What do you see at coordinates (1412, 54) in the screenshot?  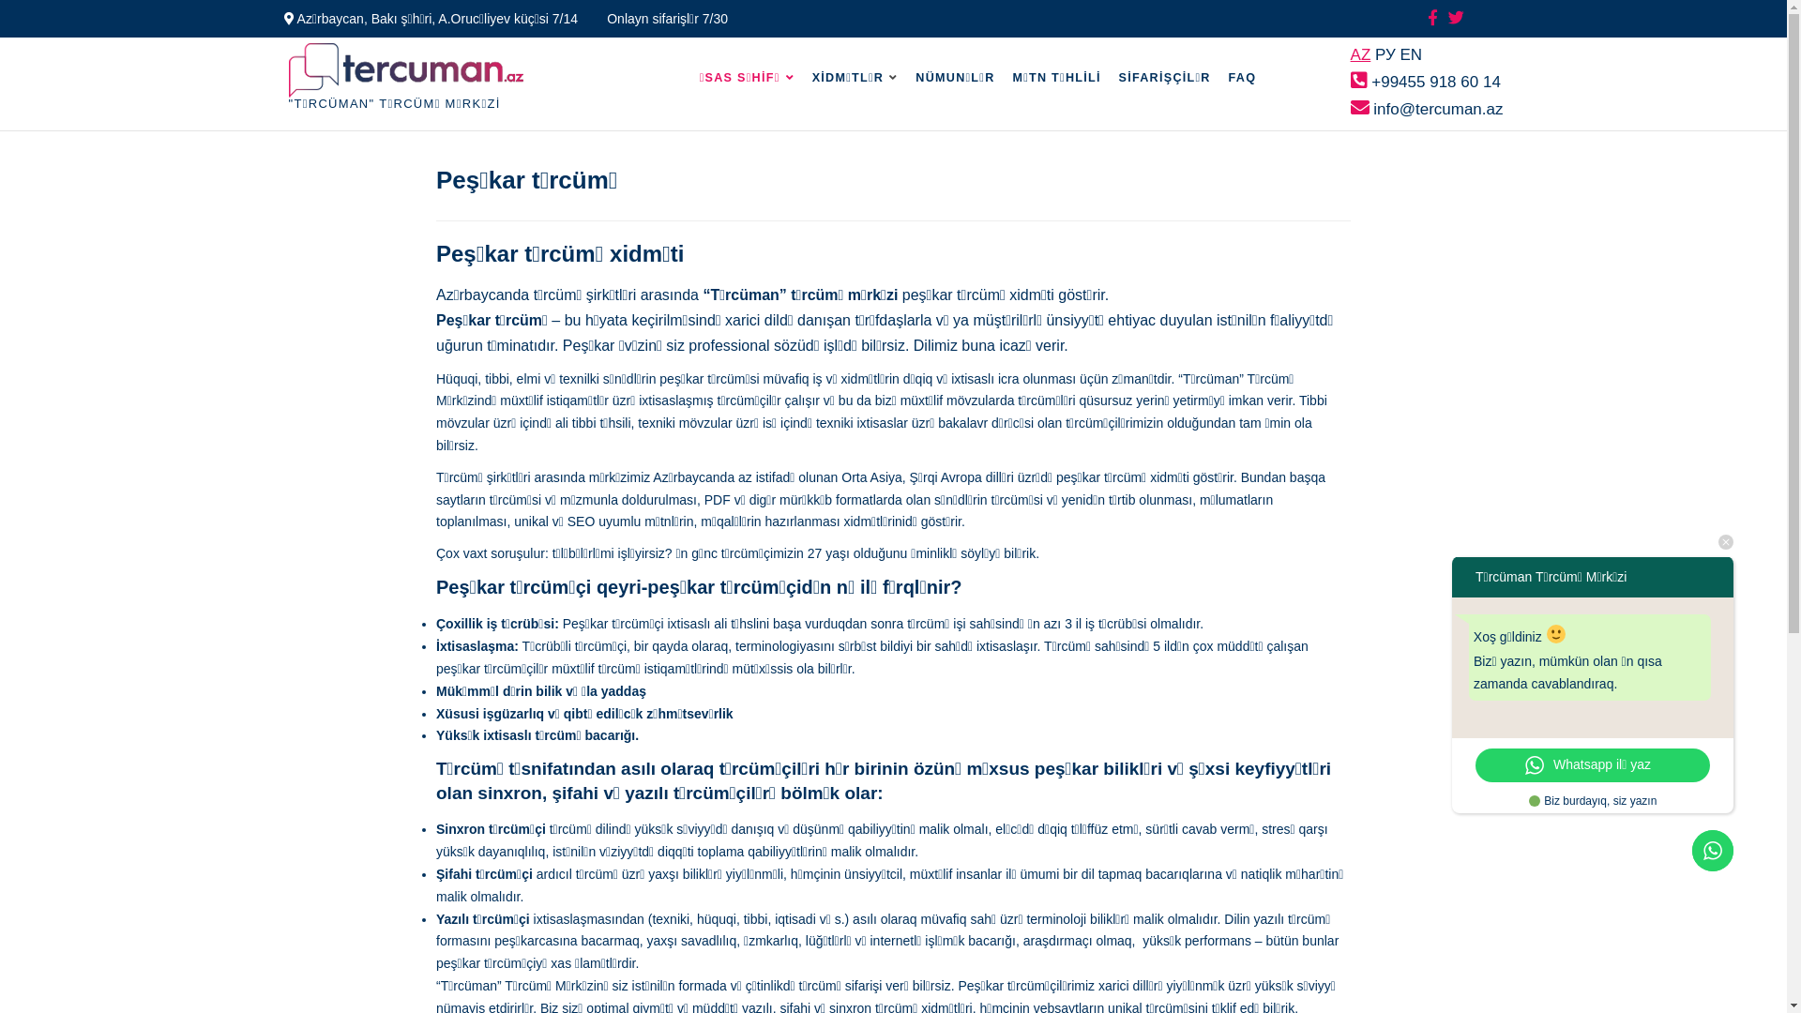 I see `EN` at bounding box center [1412, 54].